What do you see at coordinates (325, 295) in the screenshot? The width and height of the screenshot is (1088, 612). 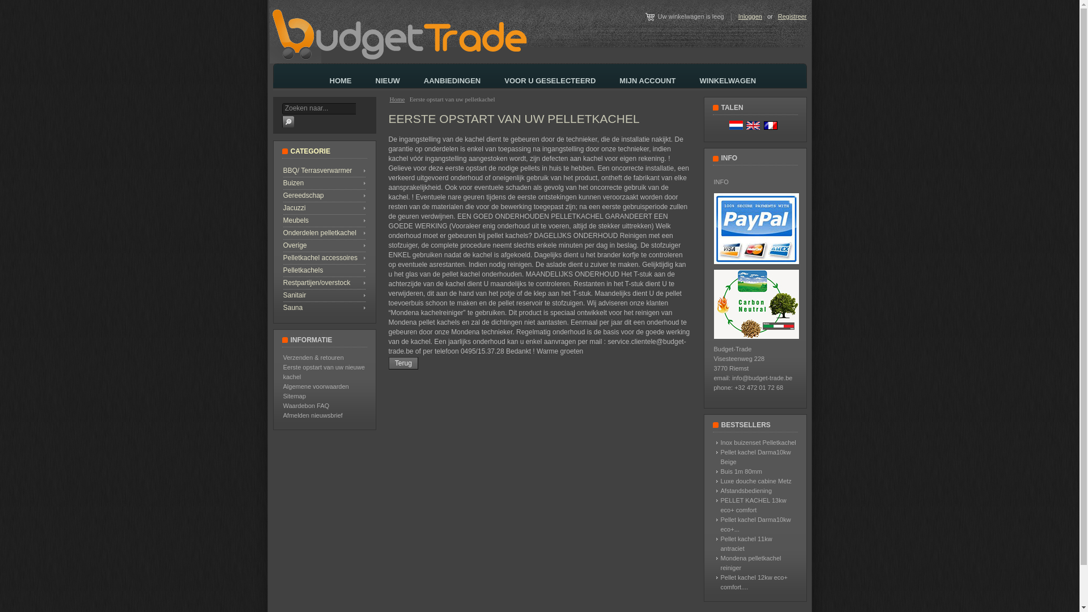 I see `Sanitair` at bounding box center [325, 295].